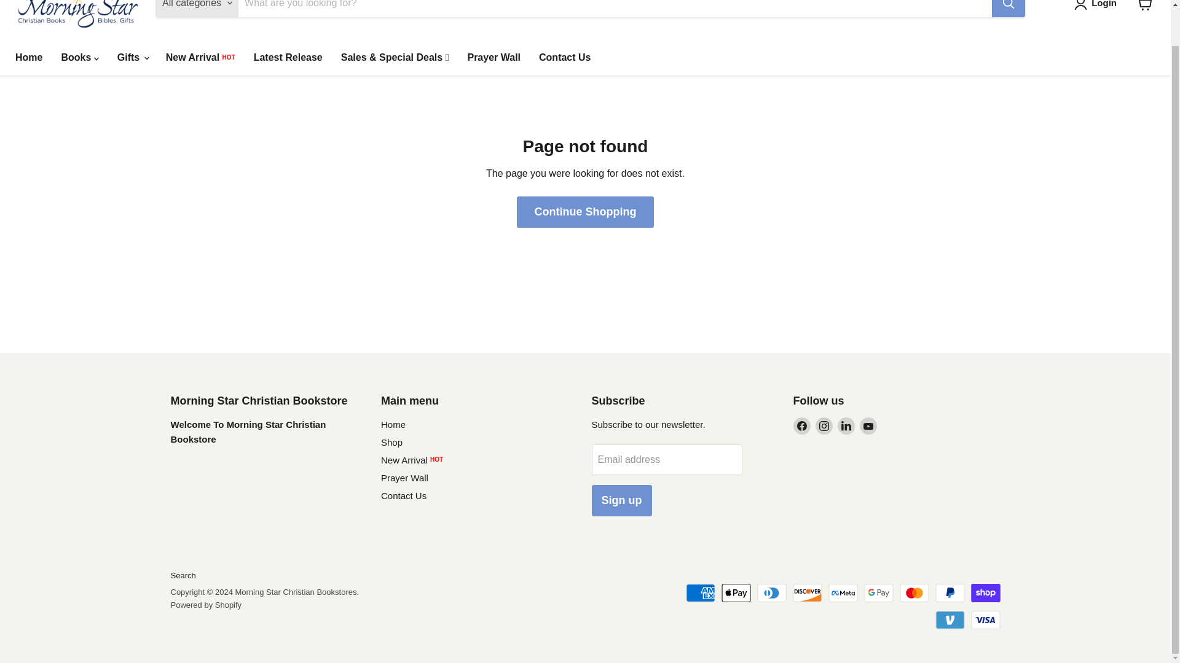  I want to click on Google Pay, so click(878, 593).